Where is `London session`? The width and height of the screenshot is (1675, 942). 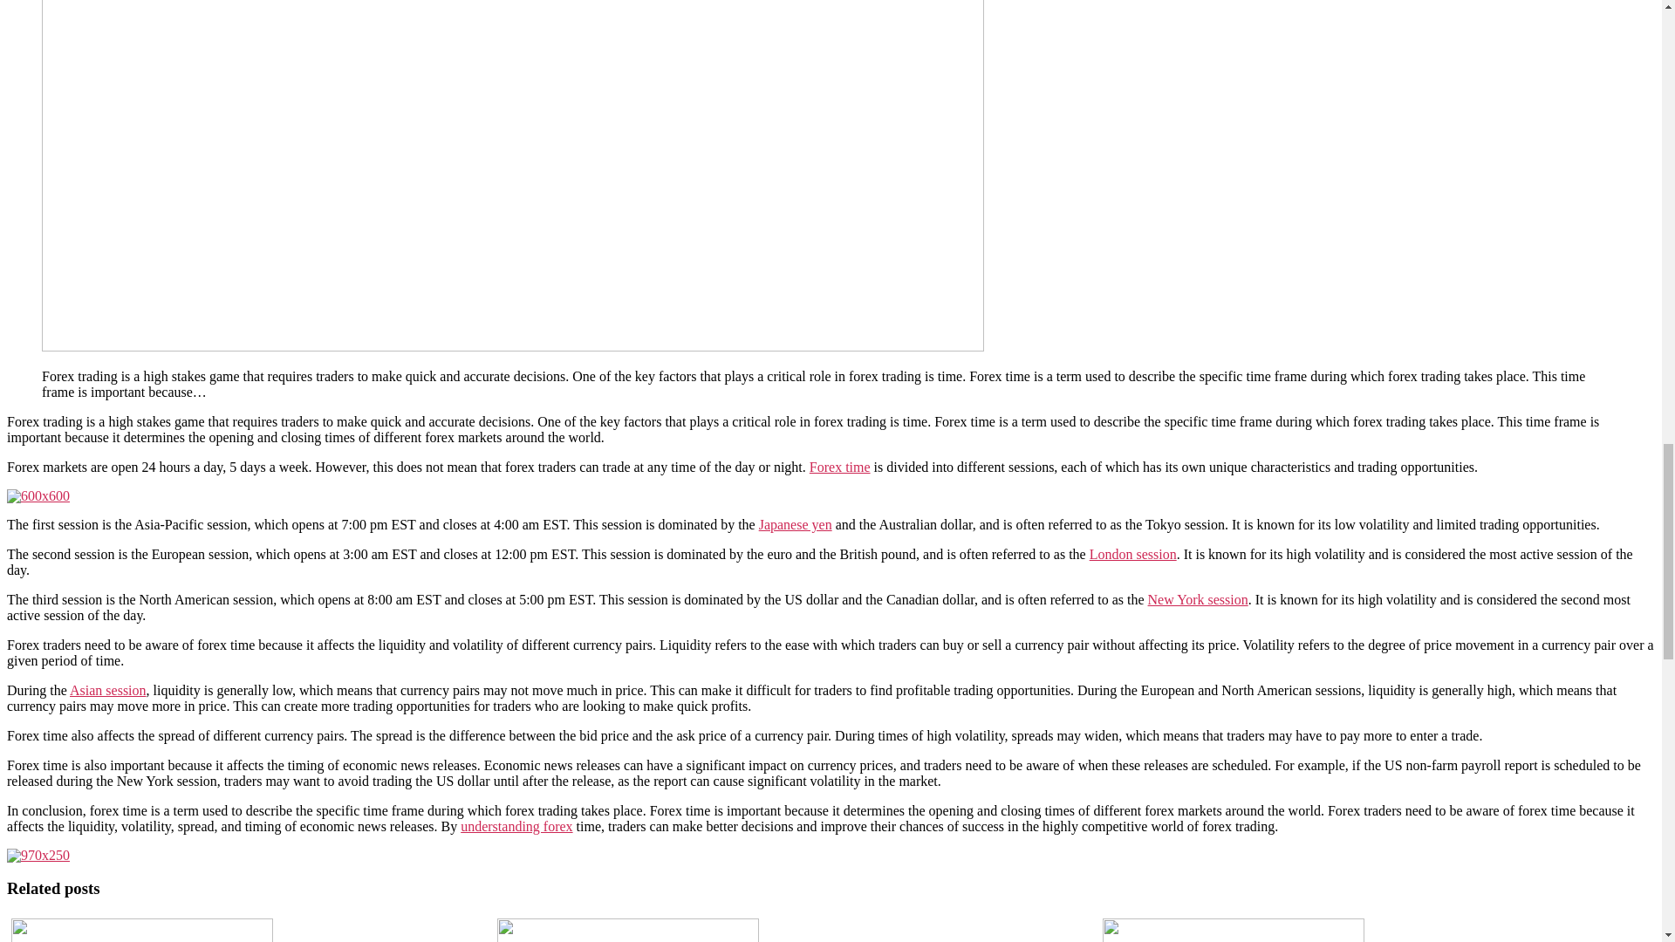 London session is located at coordinates (1133, 554).